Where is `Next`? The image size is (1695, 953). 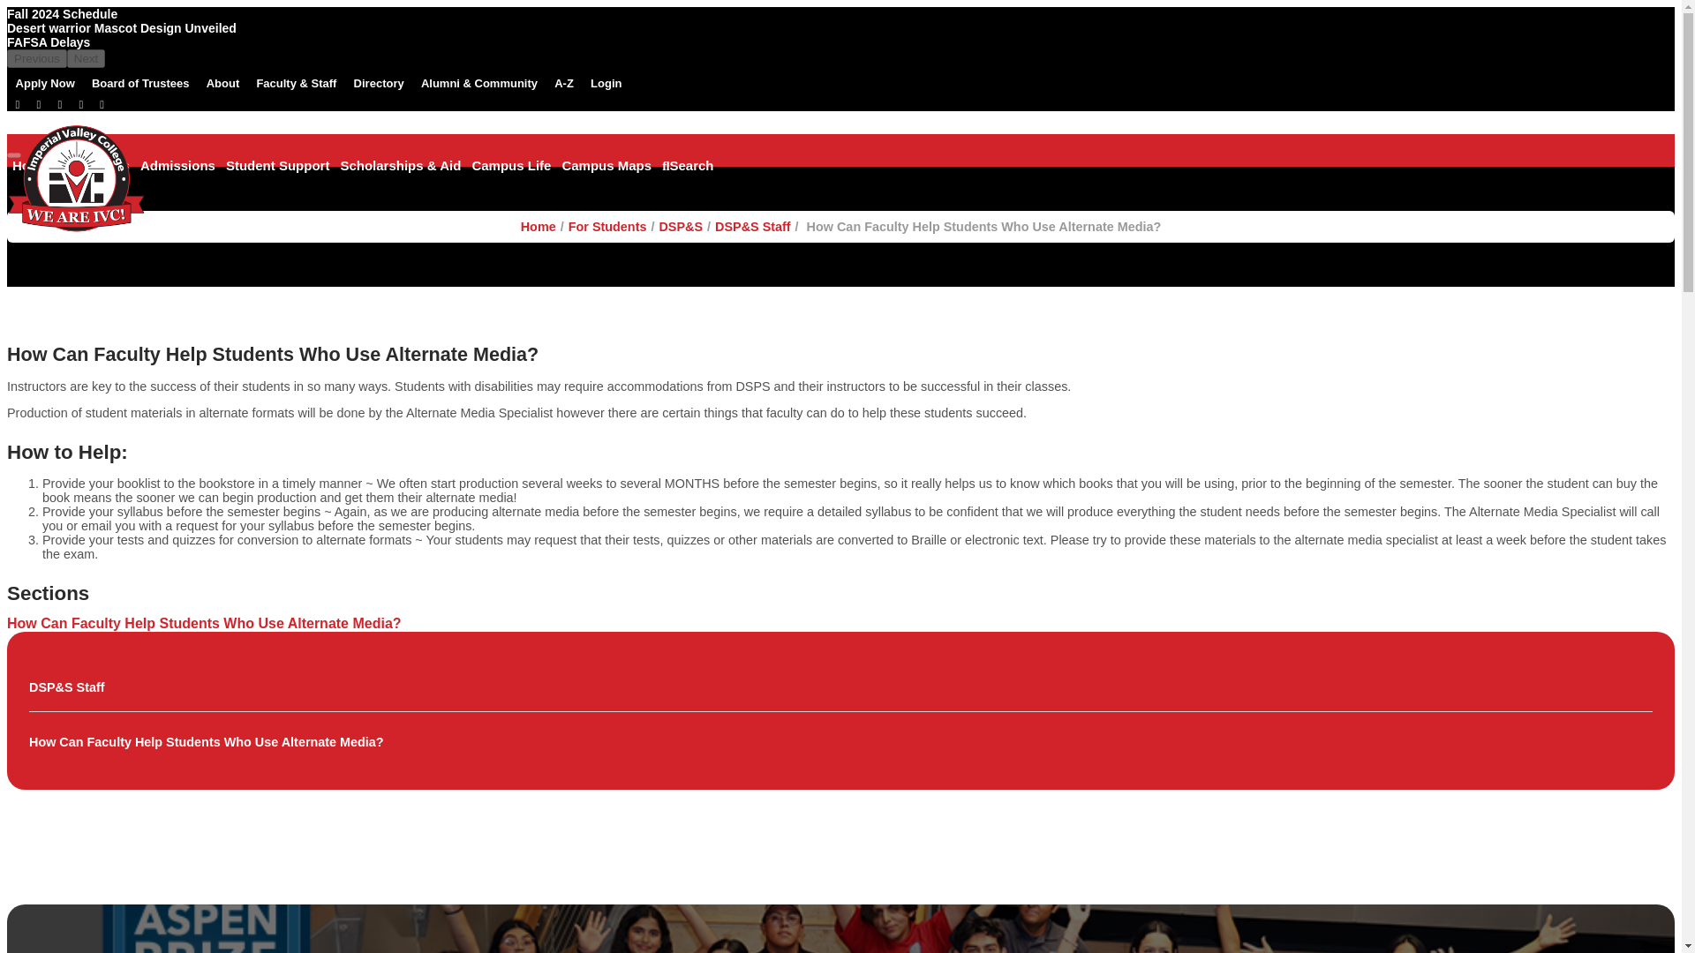 Next is located at coordinates (87, 58).